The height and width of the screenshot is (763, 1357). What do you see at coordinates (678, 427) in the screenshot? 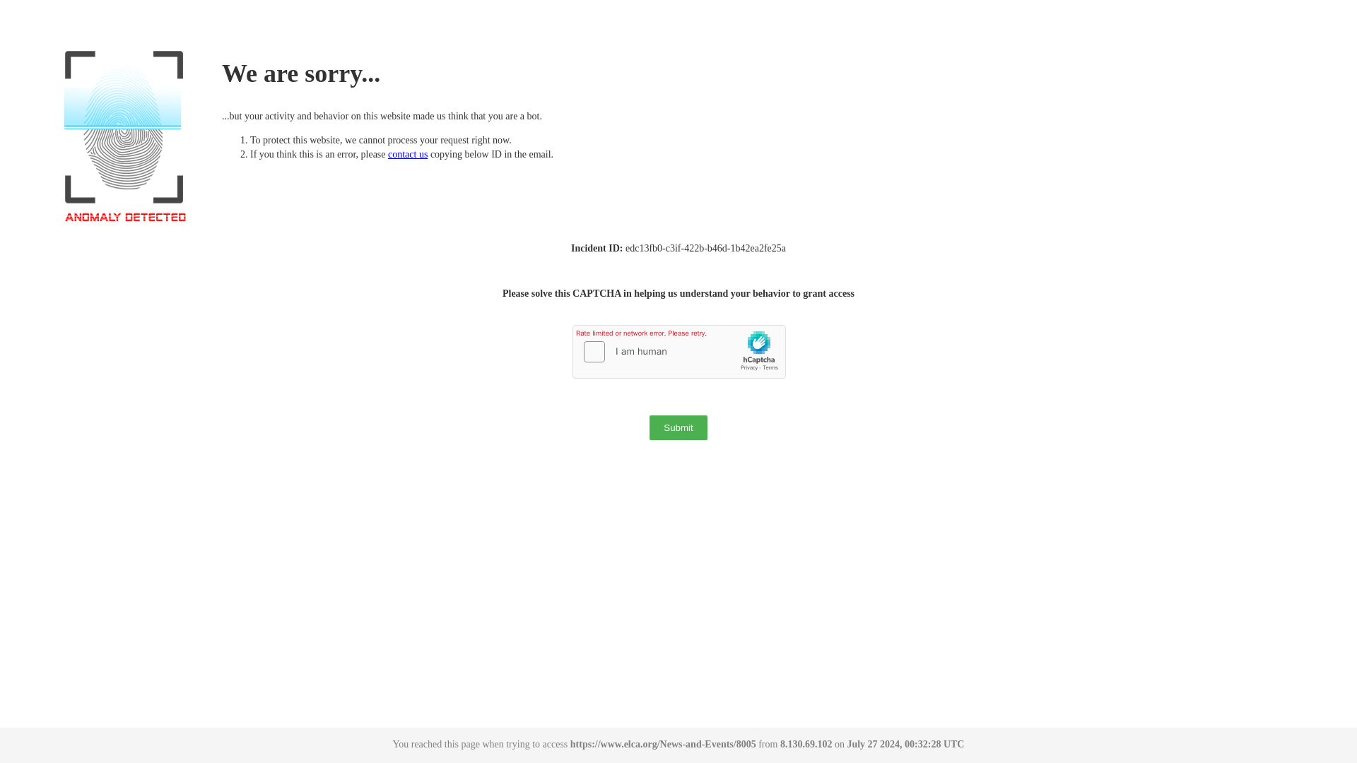
I see `Submit` at bounding box center [678, 427].